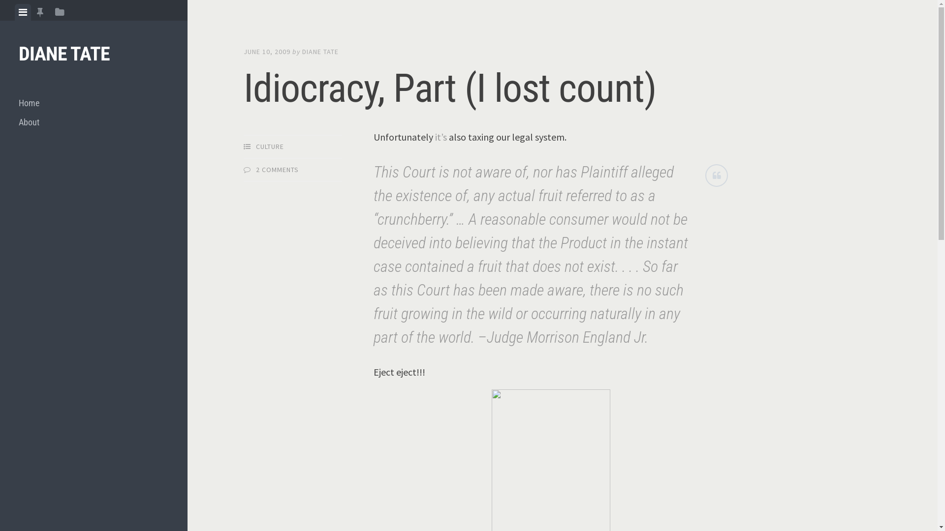 This screenshot has height=531, width=945. I want to click on View menu, so click(23, 12).